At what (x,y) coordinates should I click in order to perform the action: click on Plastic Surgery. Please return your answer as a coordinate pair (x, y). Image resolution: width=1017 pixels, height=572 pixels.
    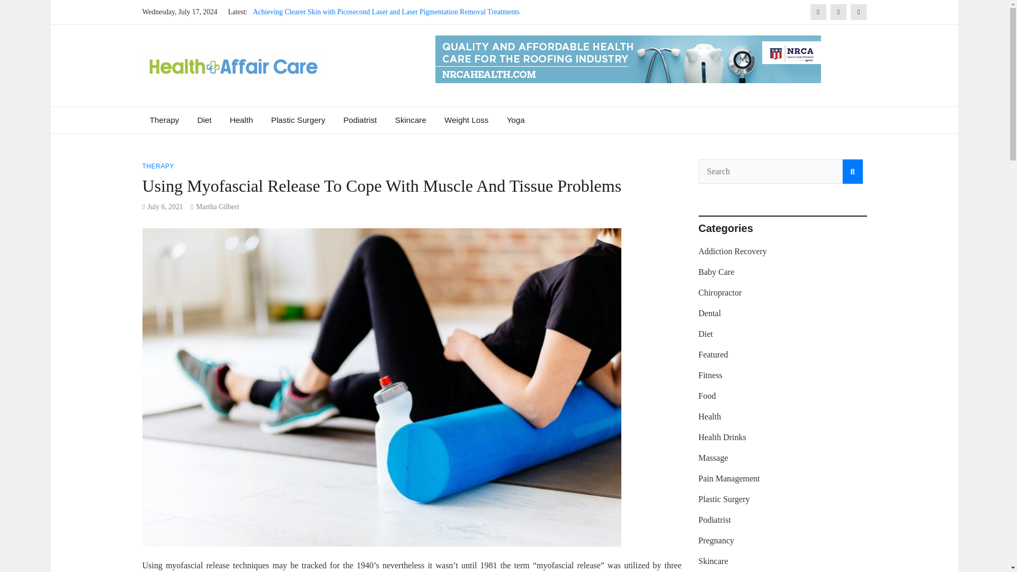
    Looking at the image, I should click on (298, 120).